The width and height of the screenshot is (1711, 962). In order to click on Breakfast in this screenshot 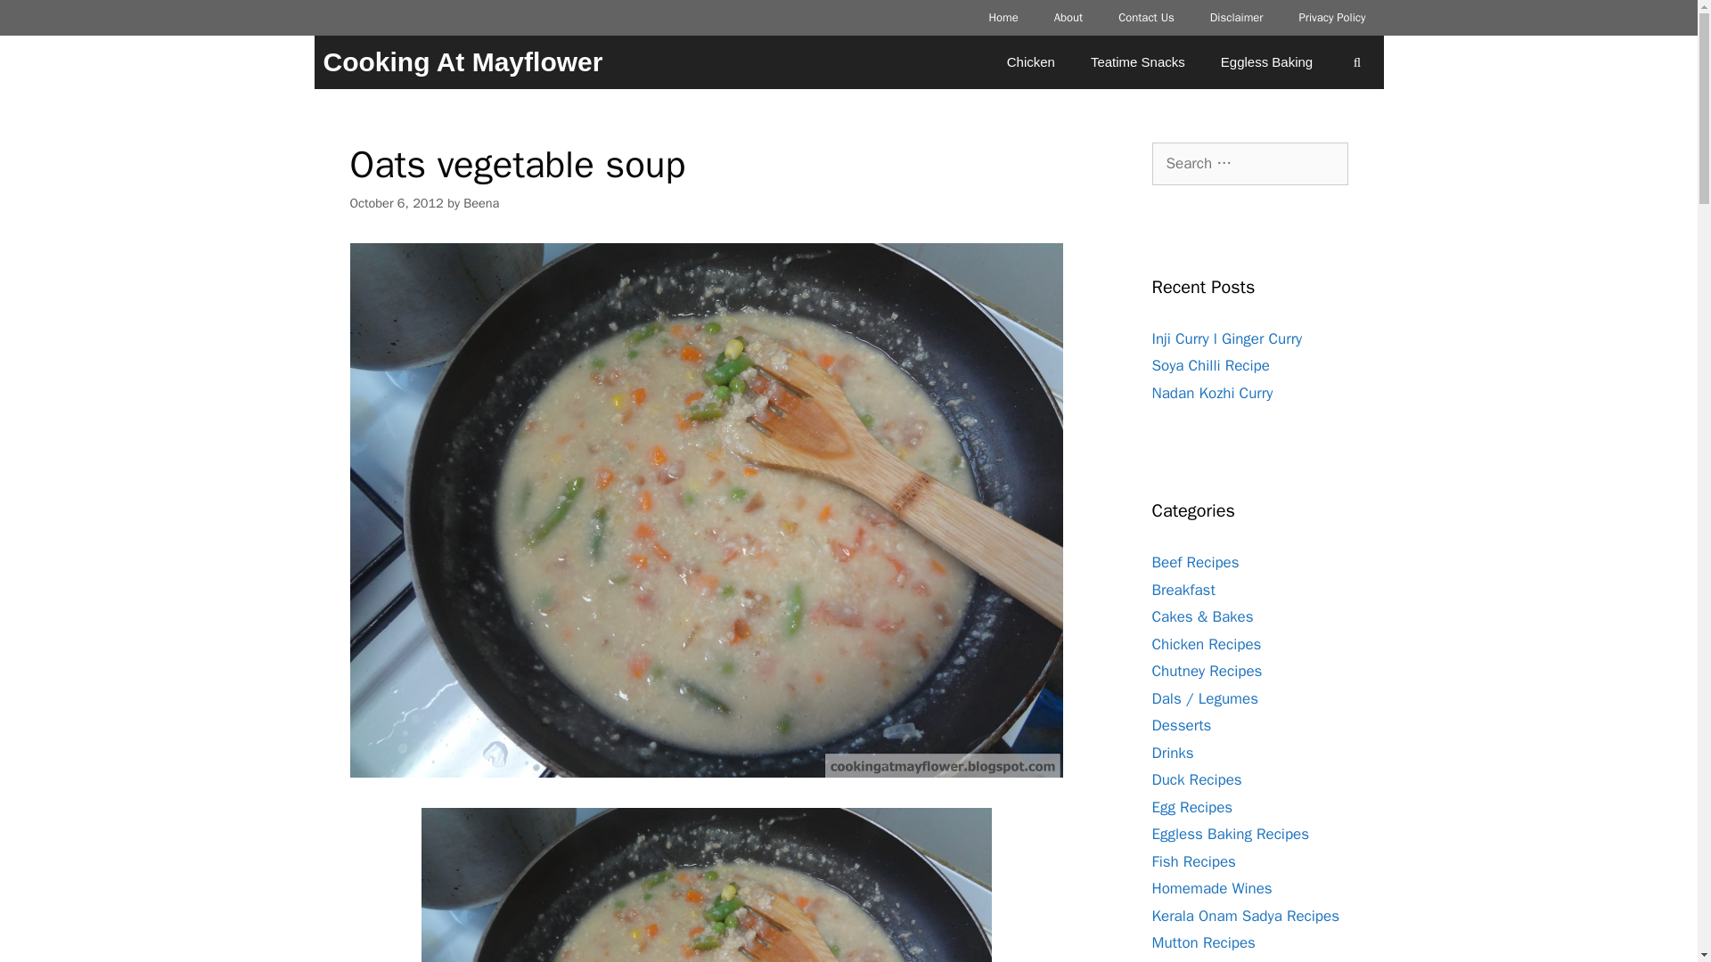, I will do `click(1183, 590)`.